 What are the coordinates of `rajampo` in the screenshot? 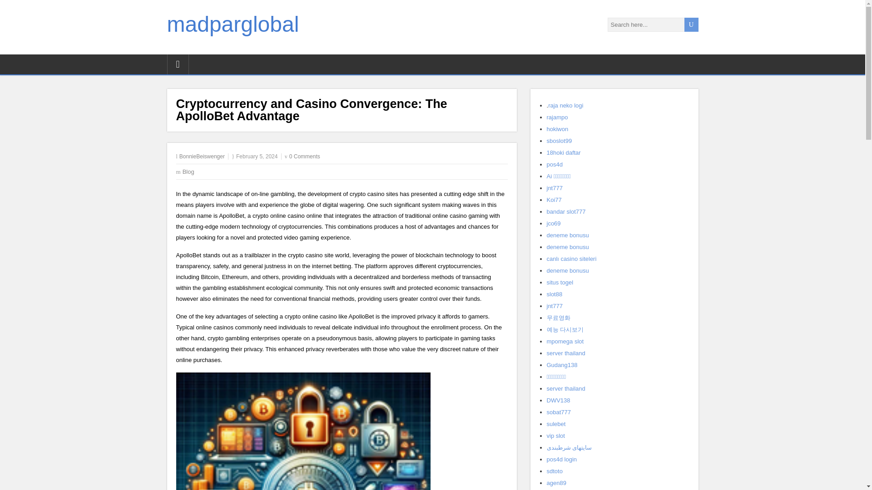 It's located at (557, 117).